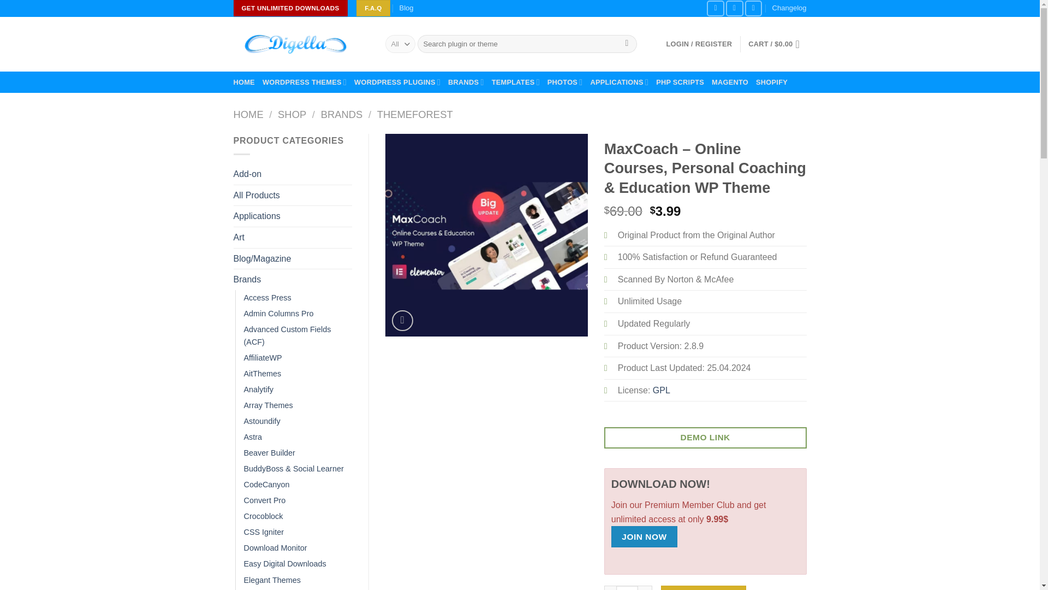  I want to click on Blog, so click(406, 9).